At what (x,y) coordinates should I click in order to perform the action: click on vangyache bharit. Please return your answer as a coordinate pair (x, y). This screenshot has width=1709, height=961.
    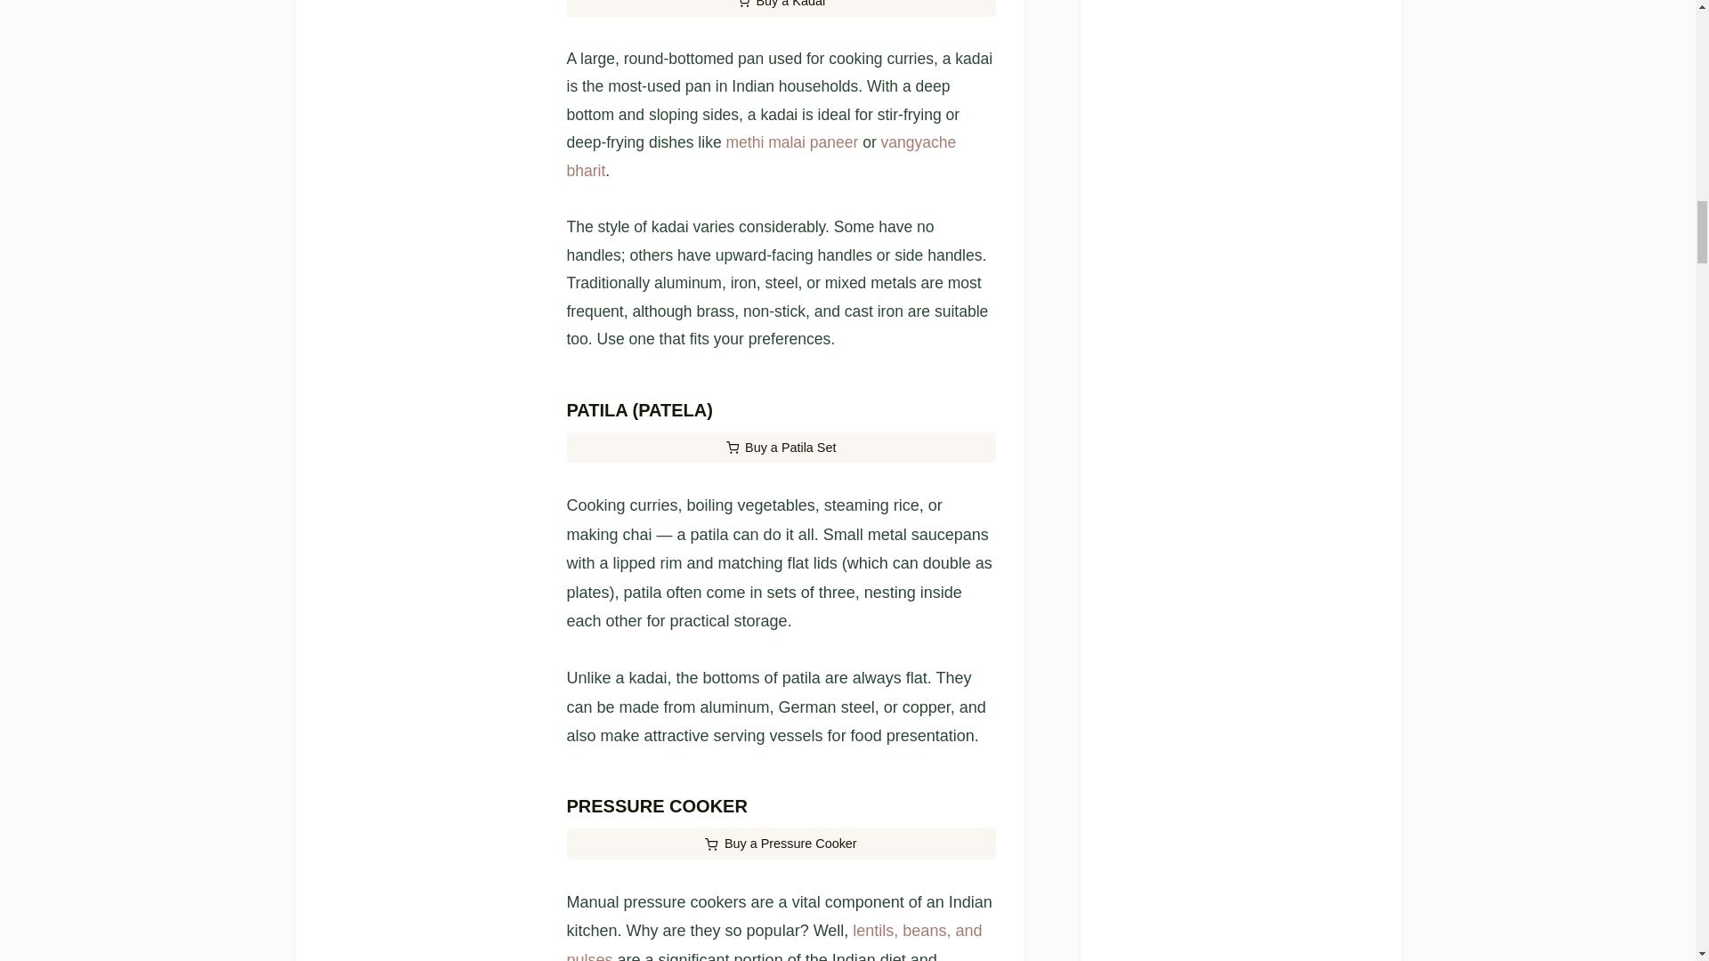
    Looking at the image, I should click on (760, 157).